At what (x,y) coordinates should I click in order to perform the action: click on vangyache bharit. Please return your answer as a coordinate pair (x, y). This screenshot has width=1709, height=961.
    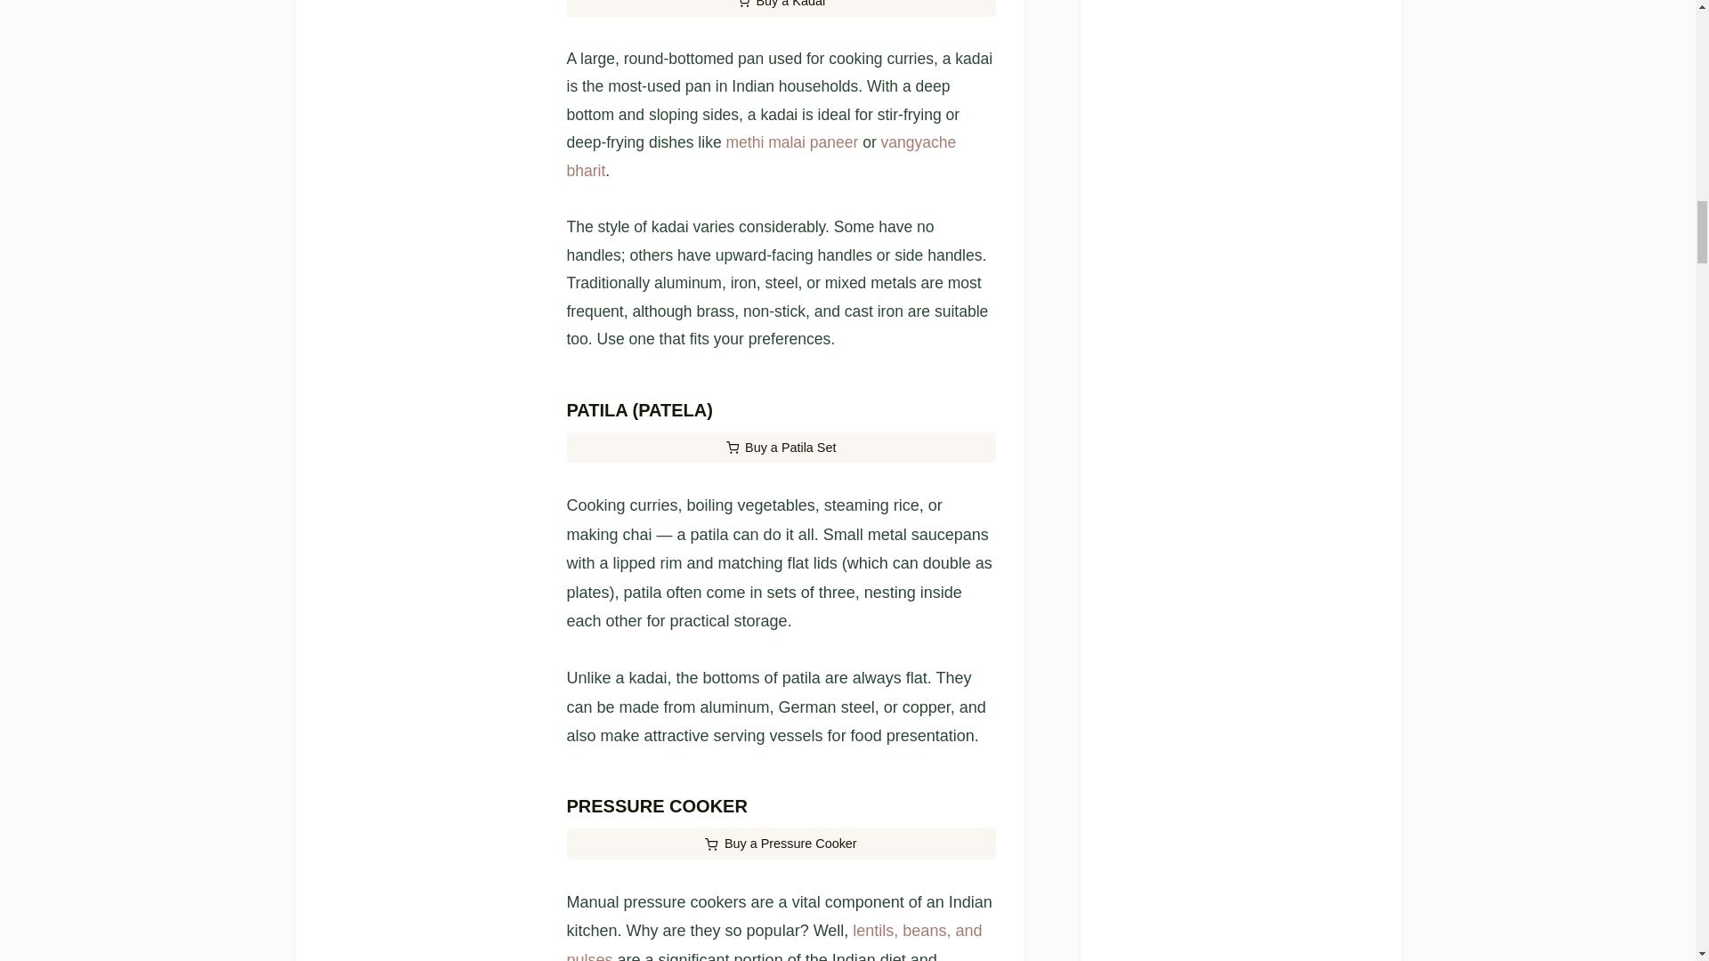
    Looking at the image, I should click on (760, 157).